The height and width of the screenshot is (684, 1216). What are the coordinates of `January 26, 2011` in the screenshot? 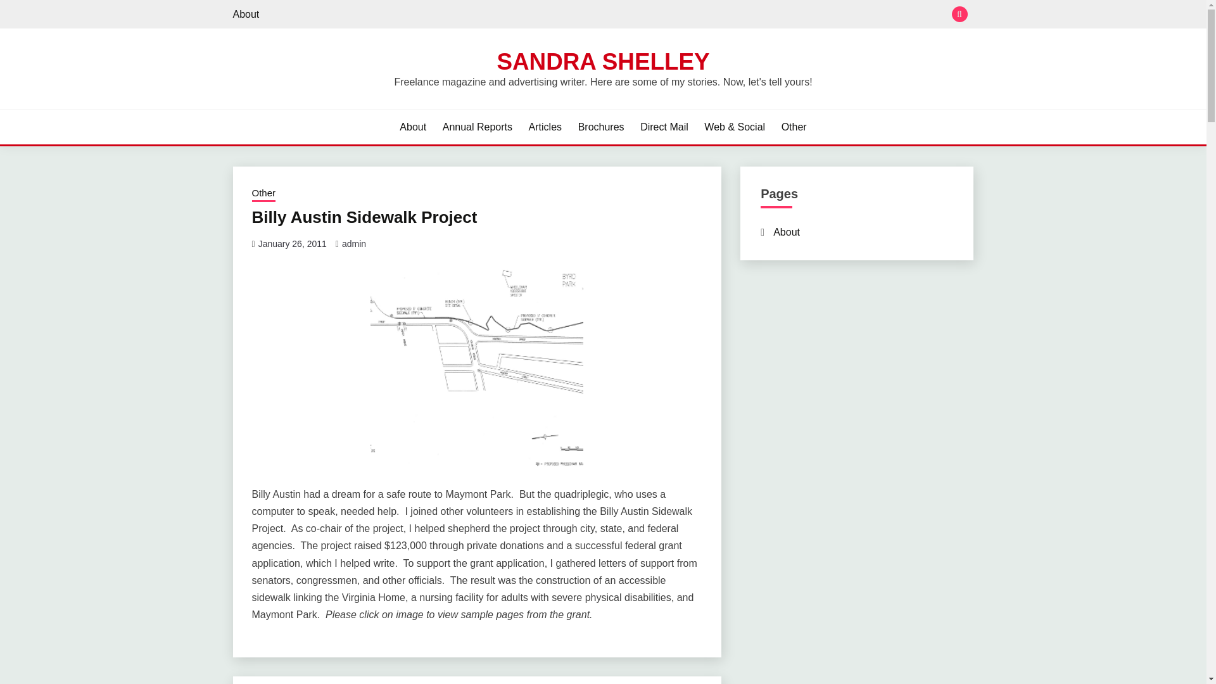 It's located at (293, 243).